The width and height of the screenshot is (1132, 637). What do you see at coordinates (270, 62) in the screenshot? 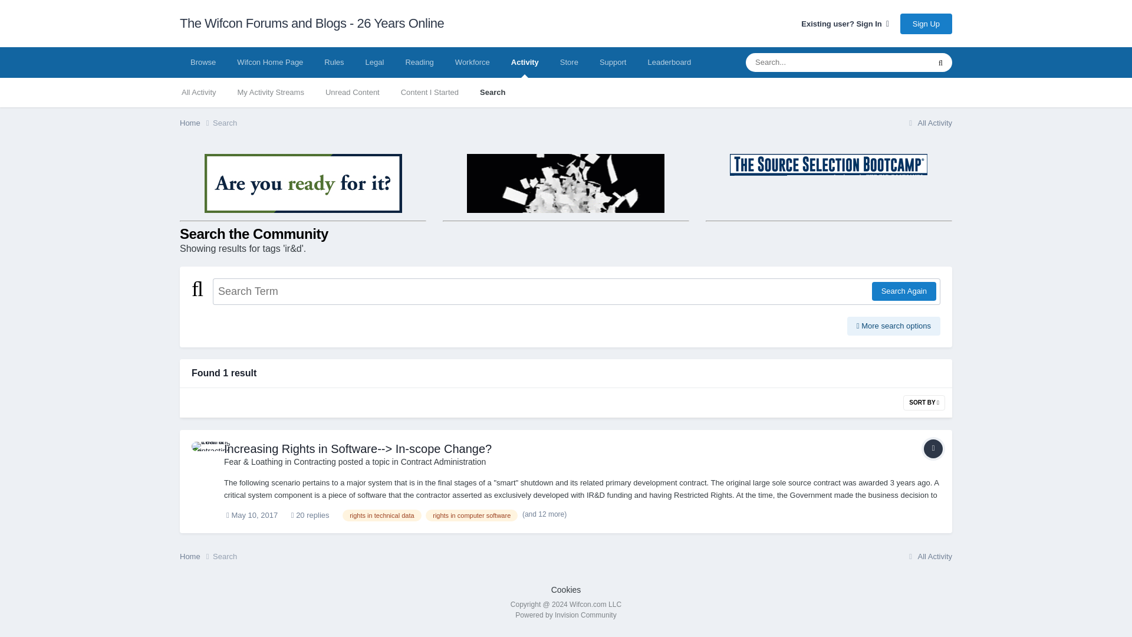
I see `Wifcon Home Page` at bounding box center [270, 62].